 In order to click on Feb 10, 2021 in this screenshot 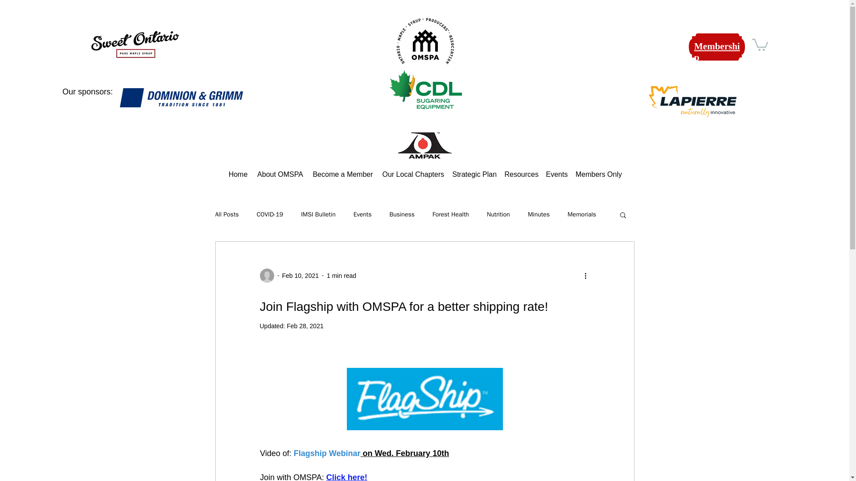, I will do `click(300, 275)`.